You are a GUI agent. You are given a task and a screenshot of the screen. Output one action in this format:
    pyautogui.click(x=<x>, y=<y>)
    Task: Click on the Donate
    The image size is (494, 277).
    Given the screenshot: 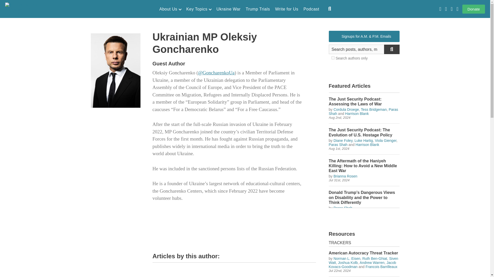 What is the action you would take?
    pyautogui.click(x=474, y=9)
    